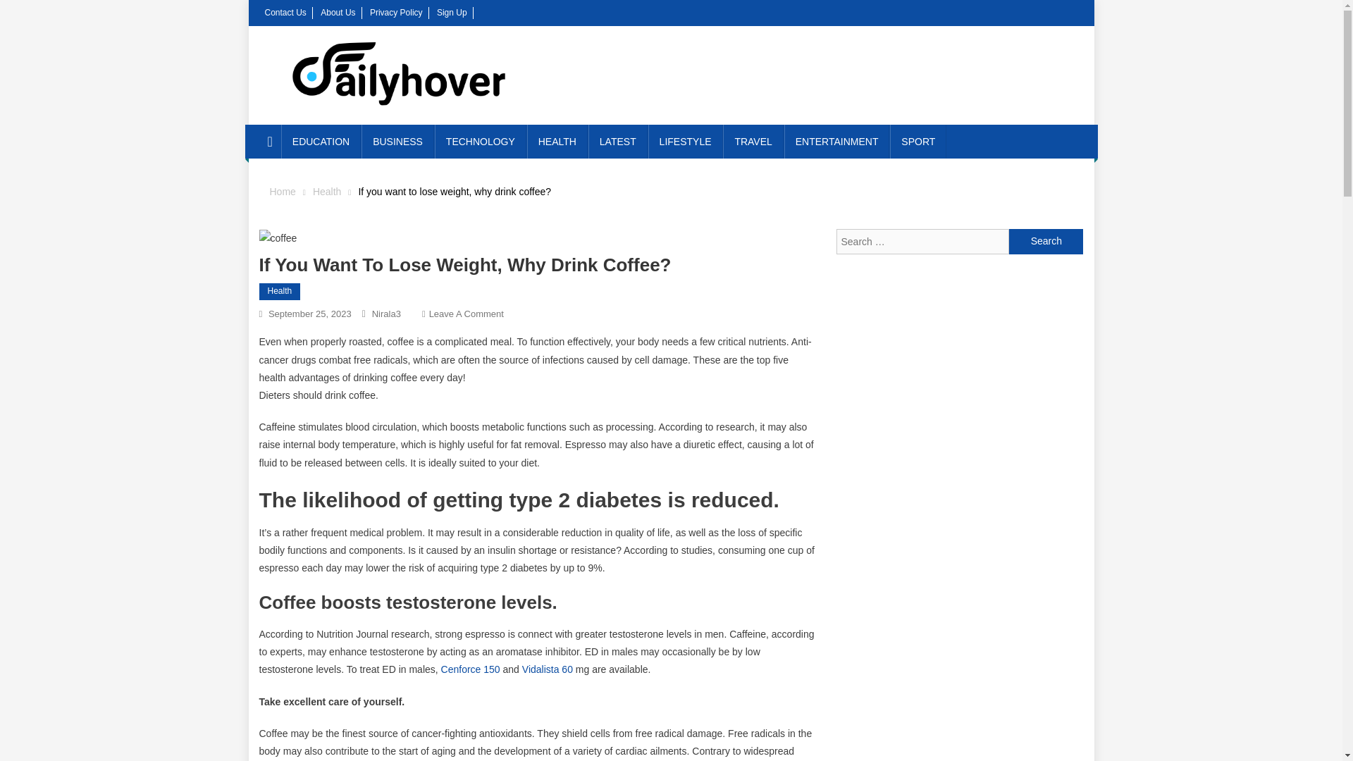  Describe the element at coordinates (557, 141) in the screenshot. I see `HEALTH` at that location.